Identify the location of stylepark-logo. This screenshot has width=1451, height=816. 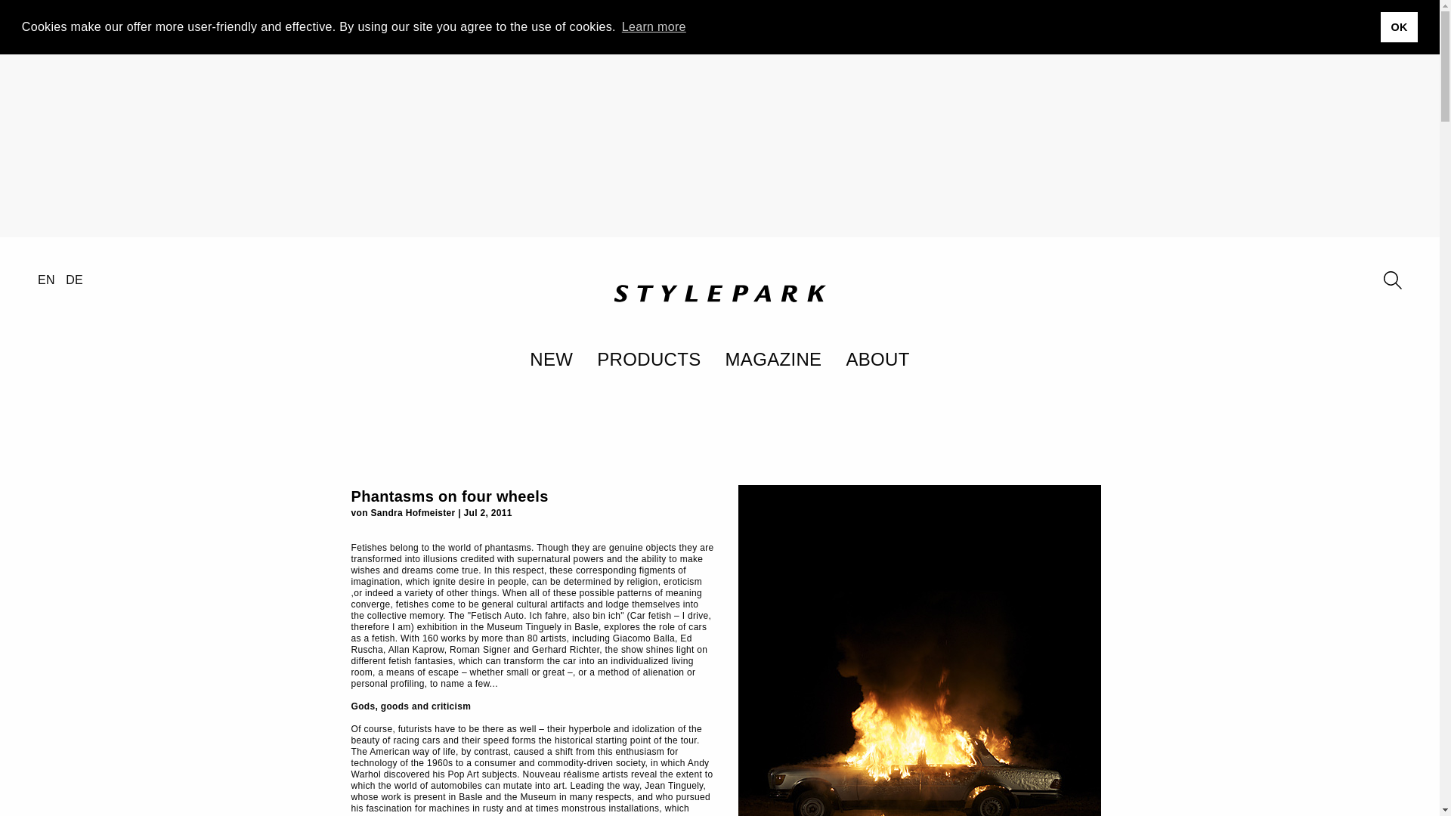
(719, 292).